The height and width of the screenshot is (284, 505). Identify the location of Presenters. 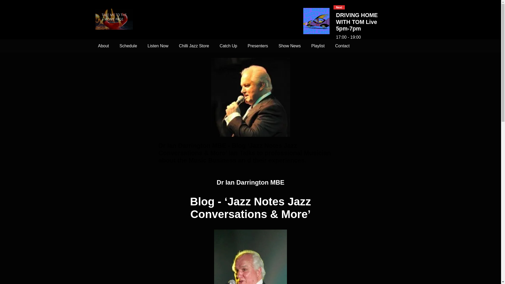
(258, 46).